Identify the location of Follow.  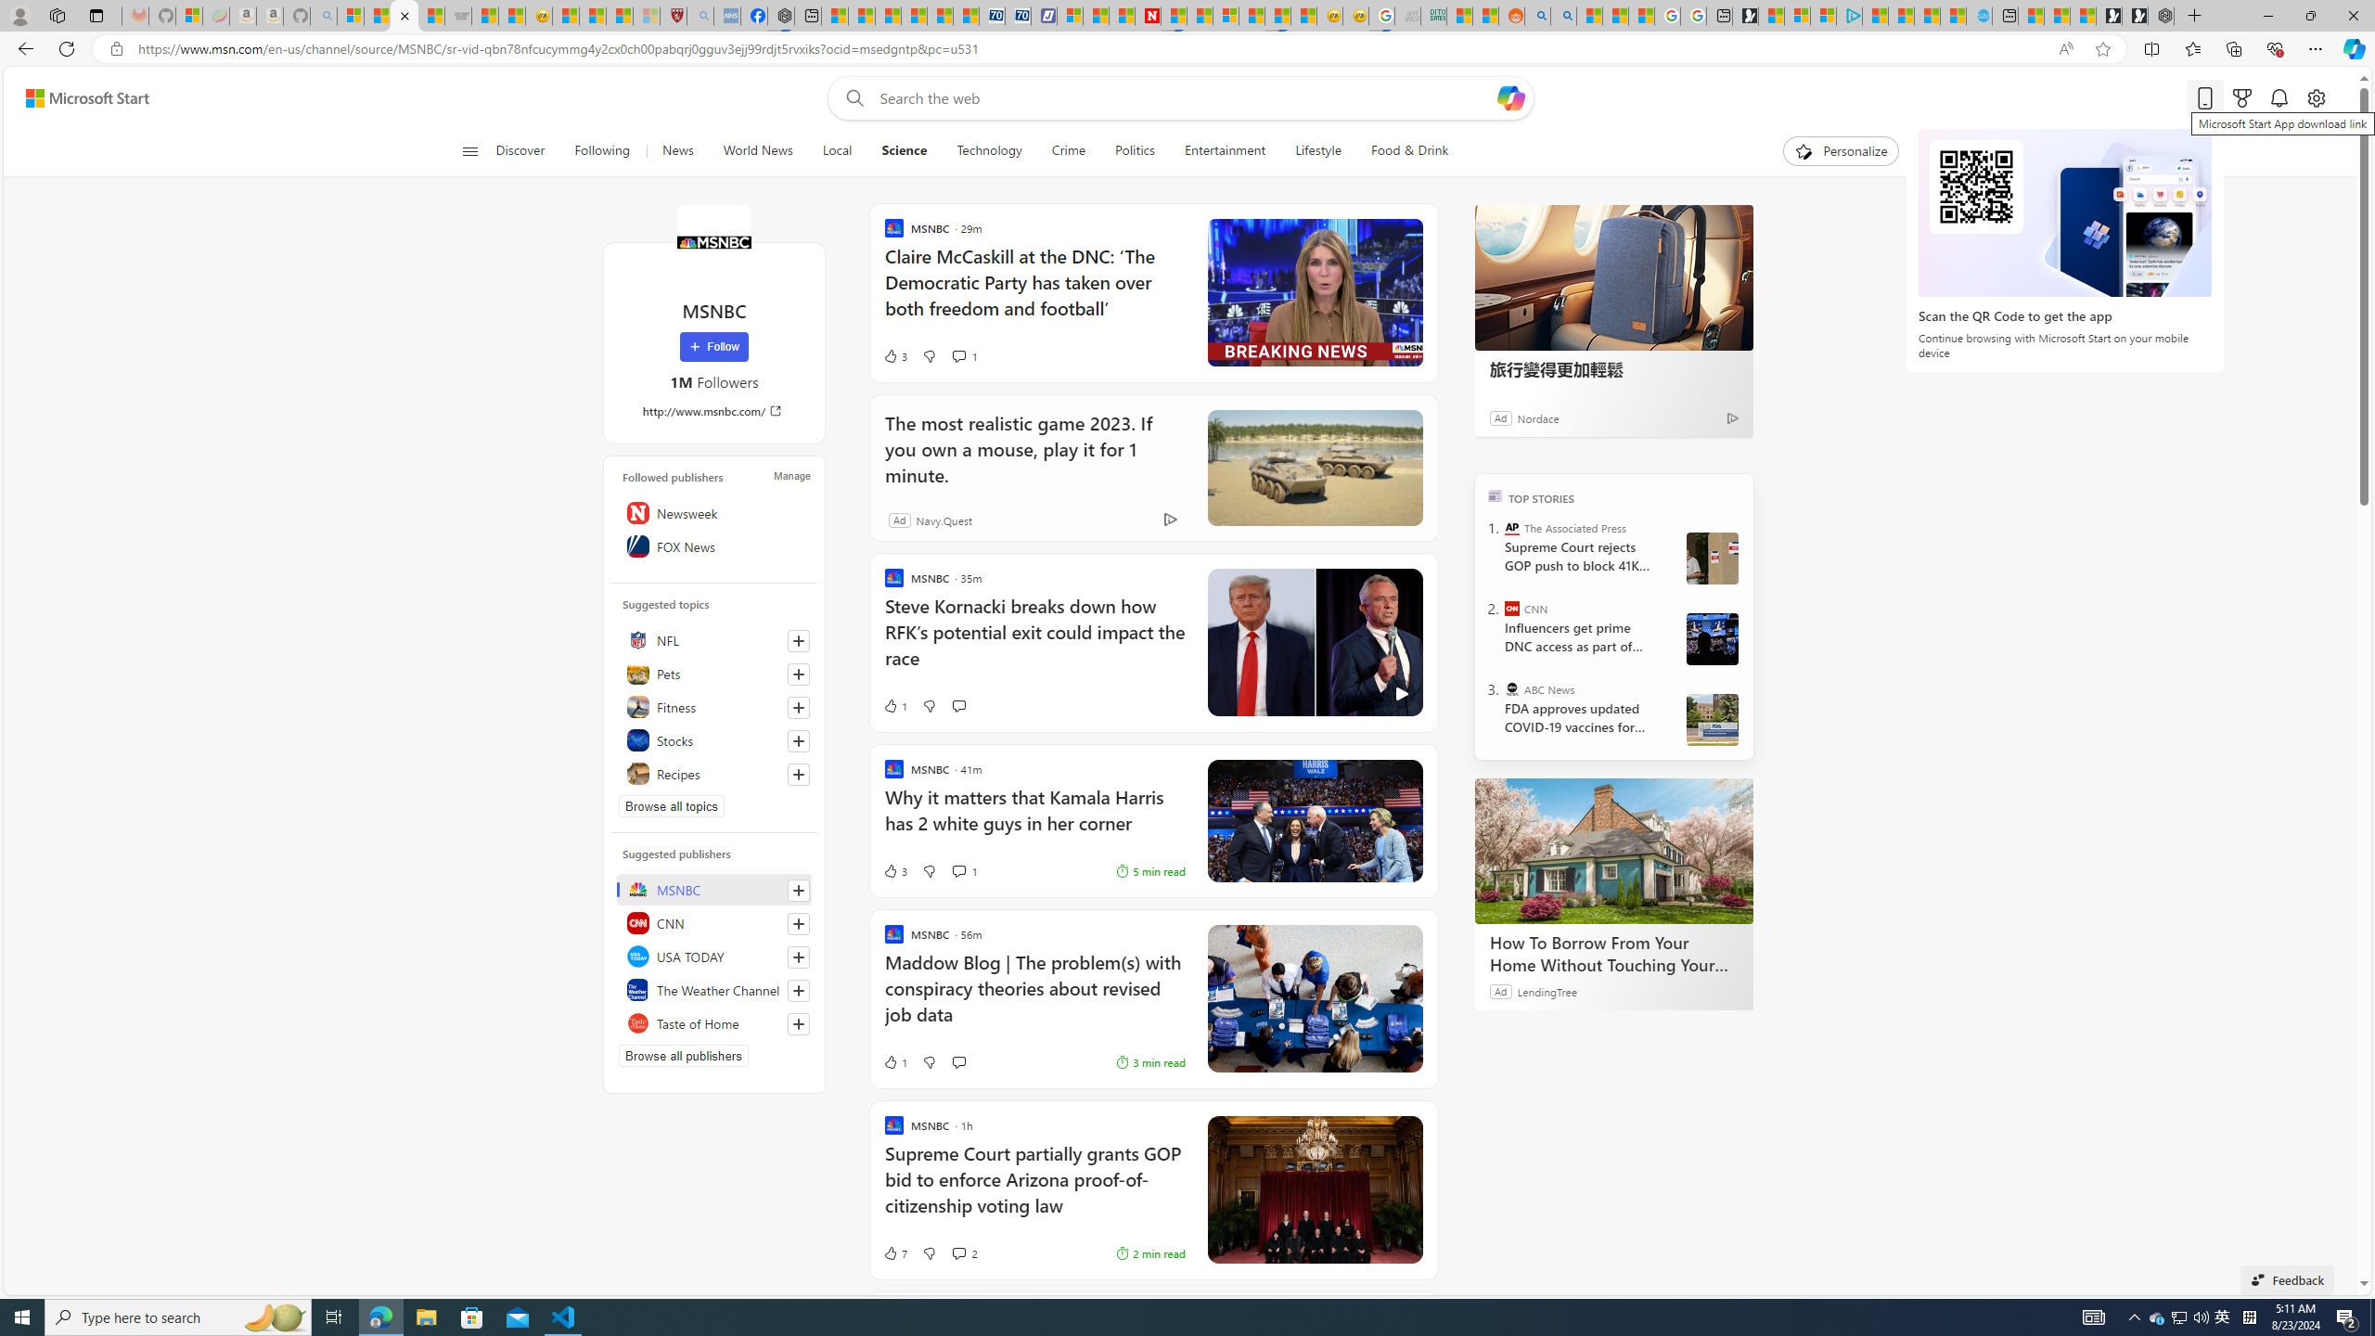
(713, 347).